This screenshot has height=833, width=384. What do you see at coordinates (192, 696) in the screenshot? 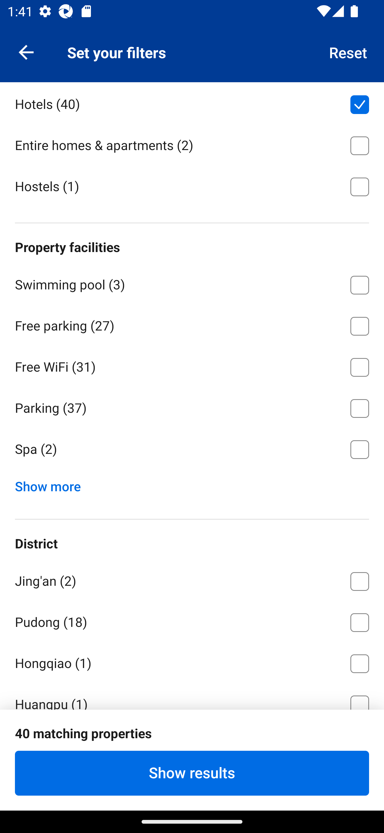
I see `Huangpu ⁦(1)` at bounding box center [192, 696].